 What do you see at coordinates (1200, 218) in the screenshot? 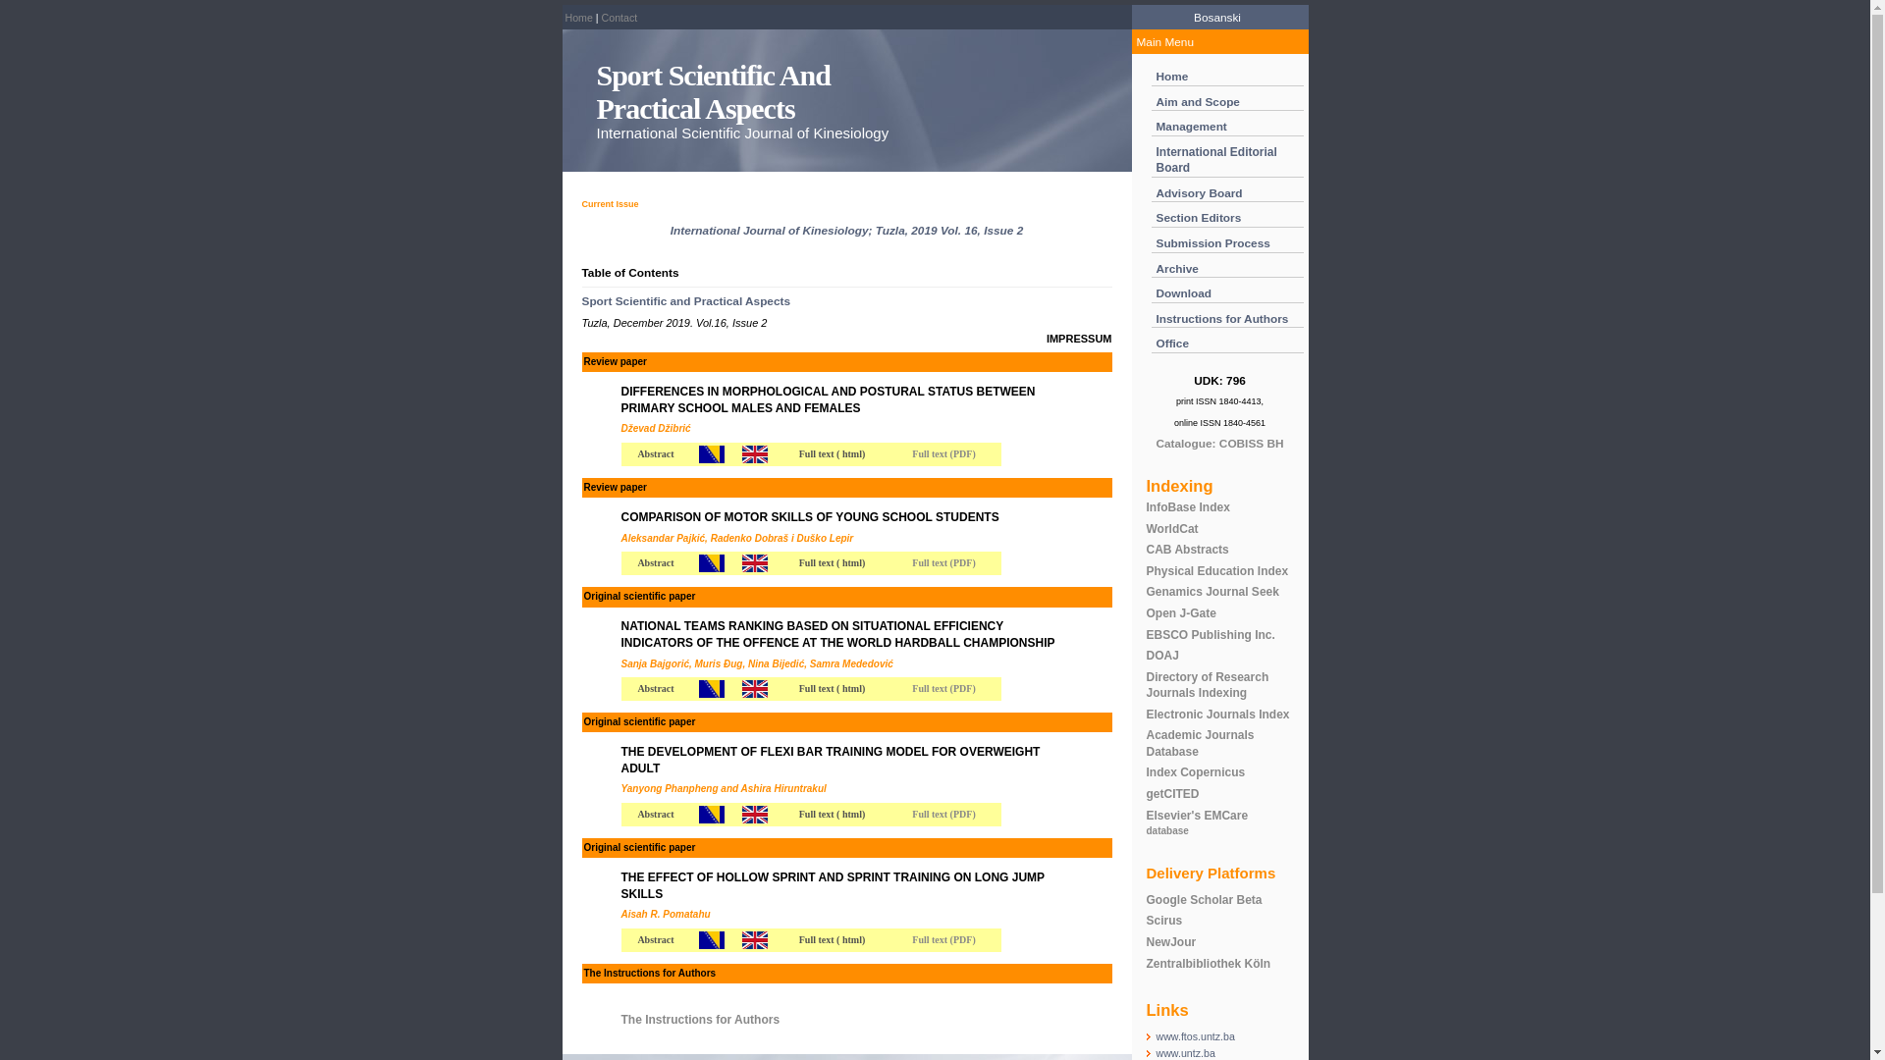
I see `Section Editors` at bounding box center [1200, 218].